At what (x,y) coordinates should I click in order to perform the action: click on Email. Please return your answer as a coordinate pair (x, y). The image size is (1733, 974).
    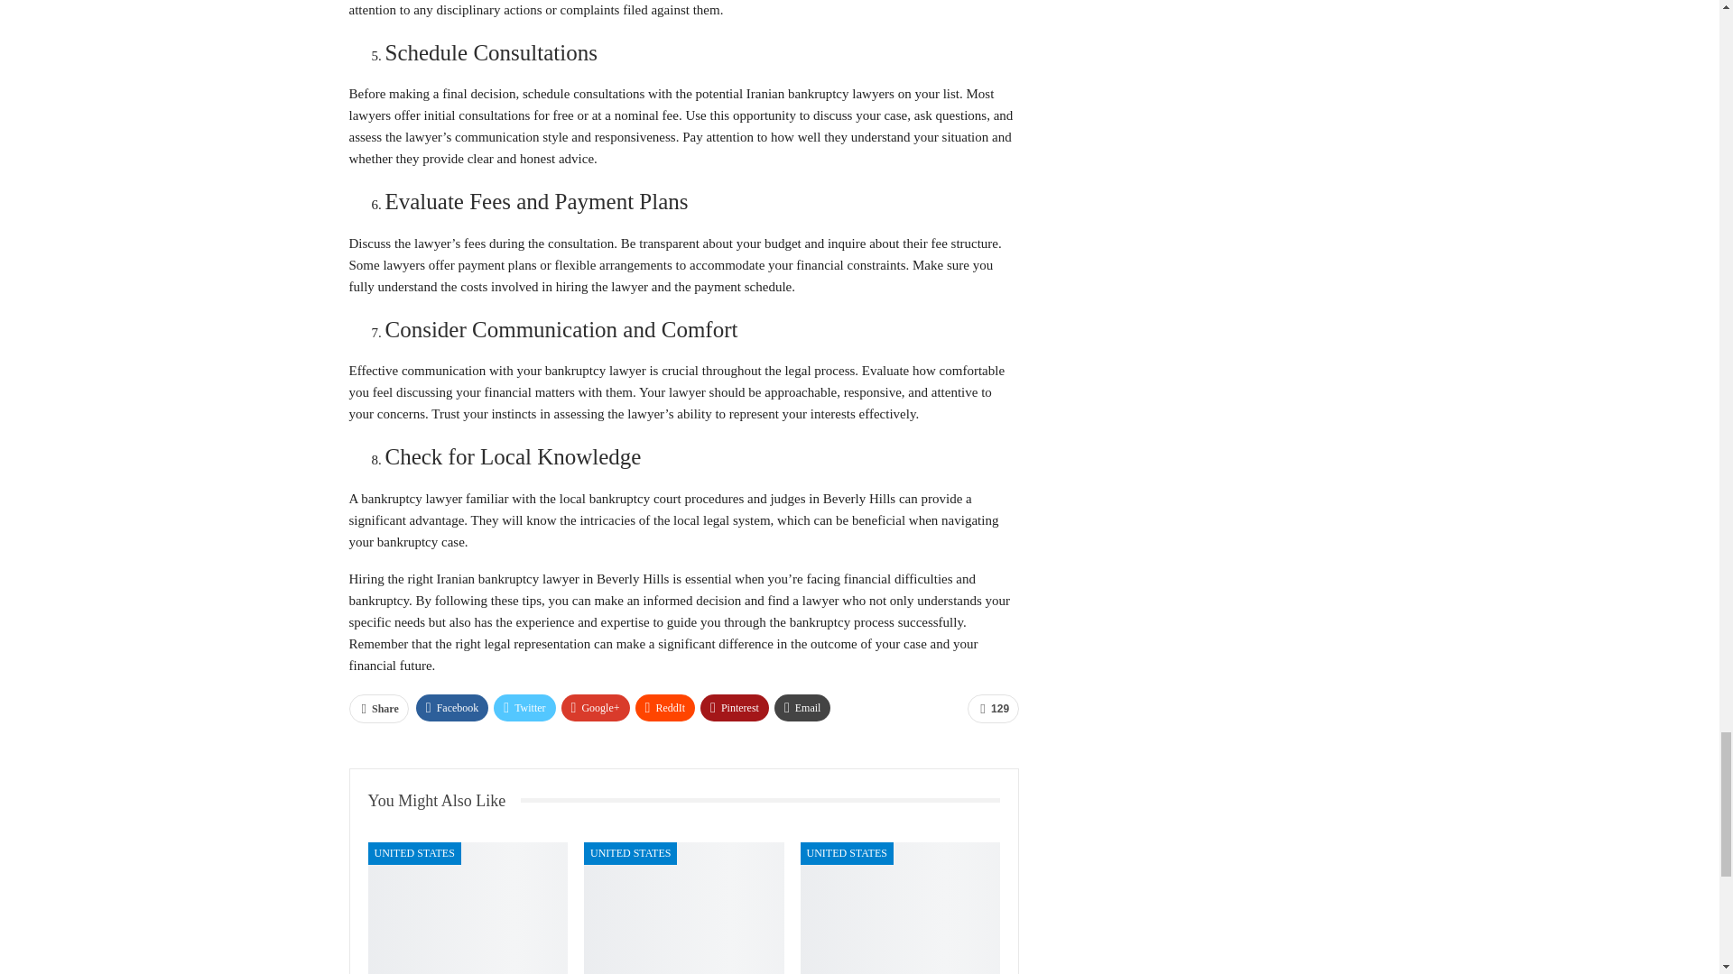
    Looking at the image, I should click on (803, 708).